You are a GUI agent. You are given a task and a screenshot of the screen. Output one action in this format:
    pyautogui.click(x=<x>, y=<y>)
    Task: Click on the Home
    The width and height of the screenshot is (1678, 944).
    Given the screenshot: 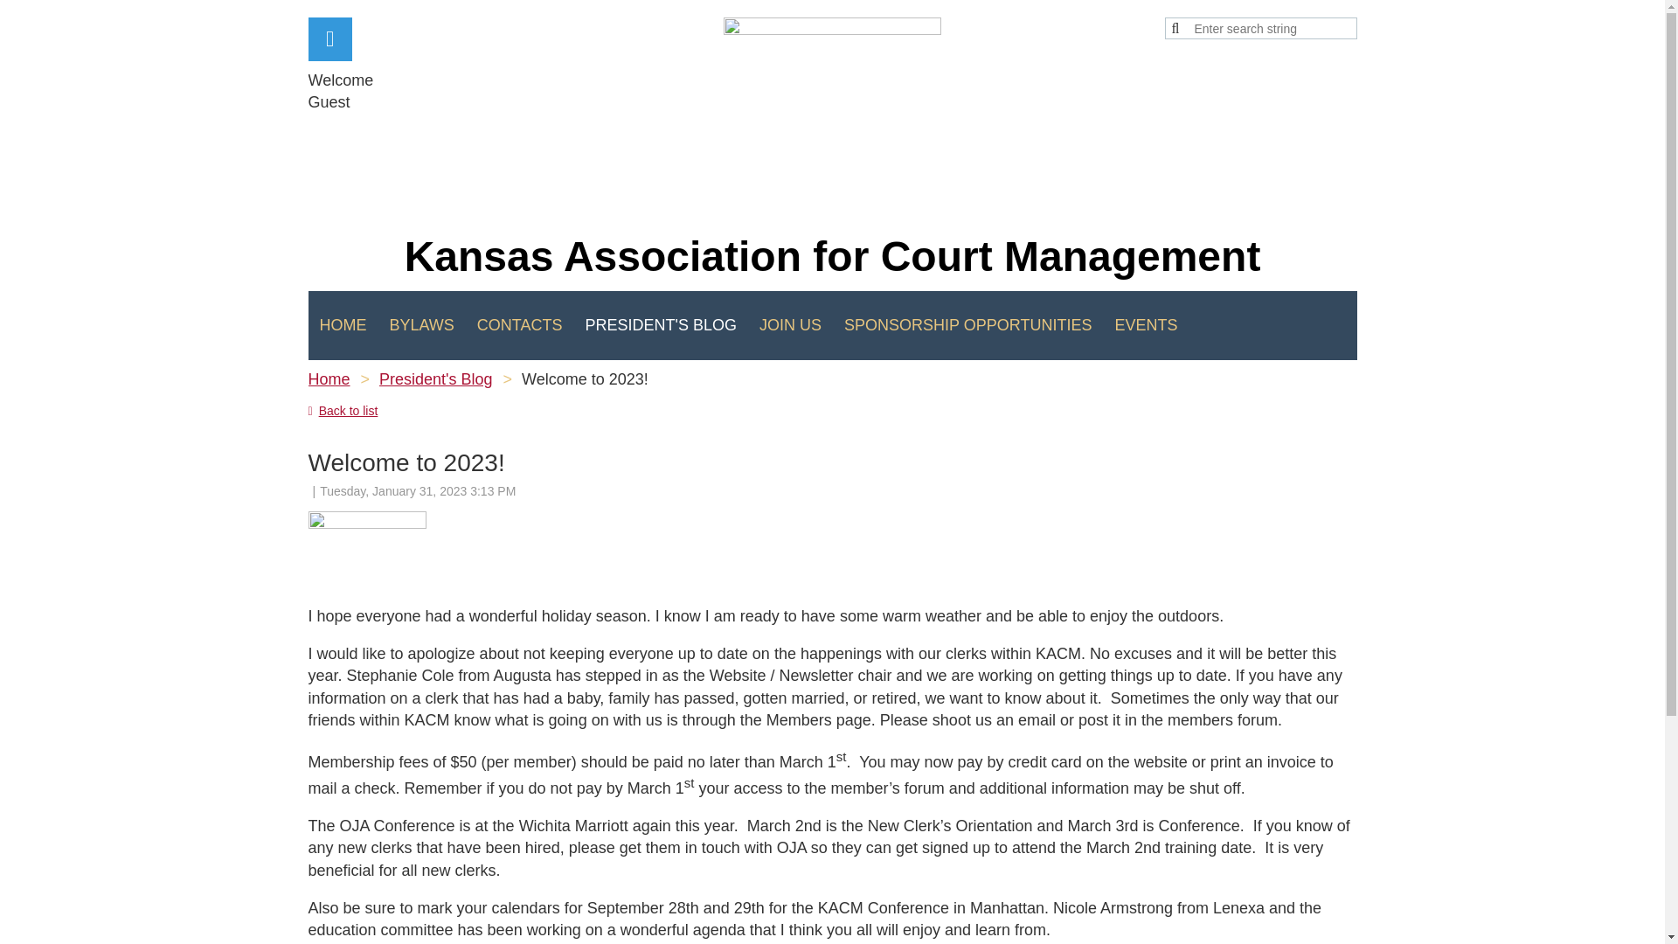 What is the action you would take?
    pyautogui.click(x=328, y=379)
    